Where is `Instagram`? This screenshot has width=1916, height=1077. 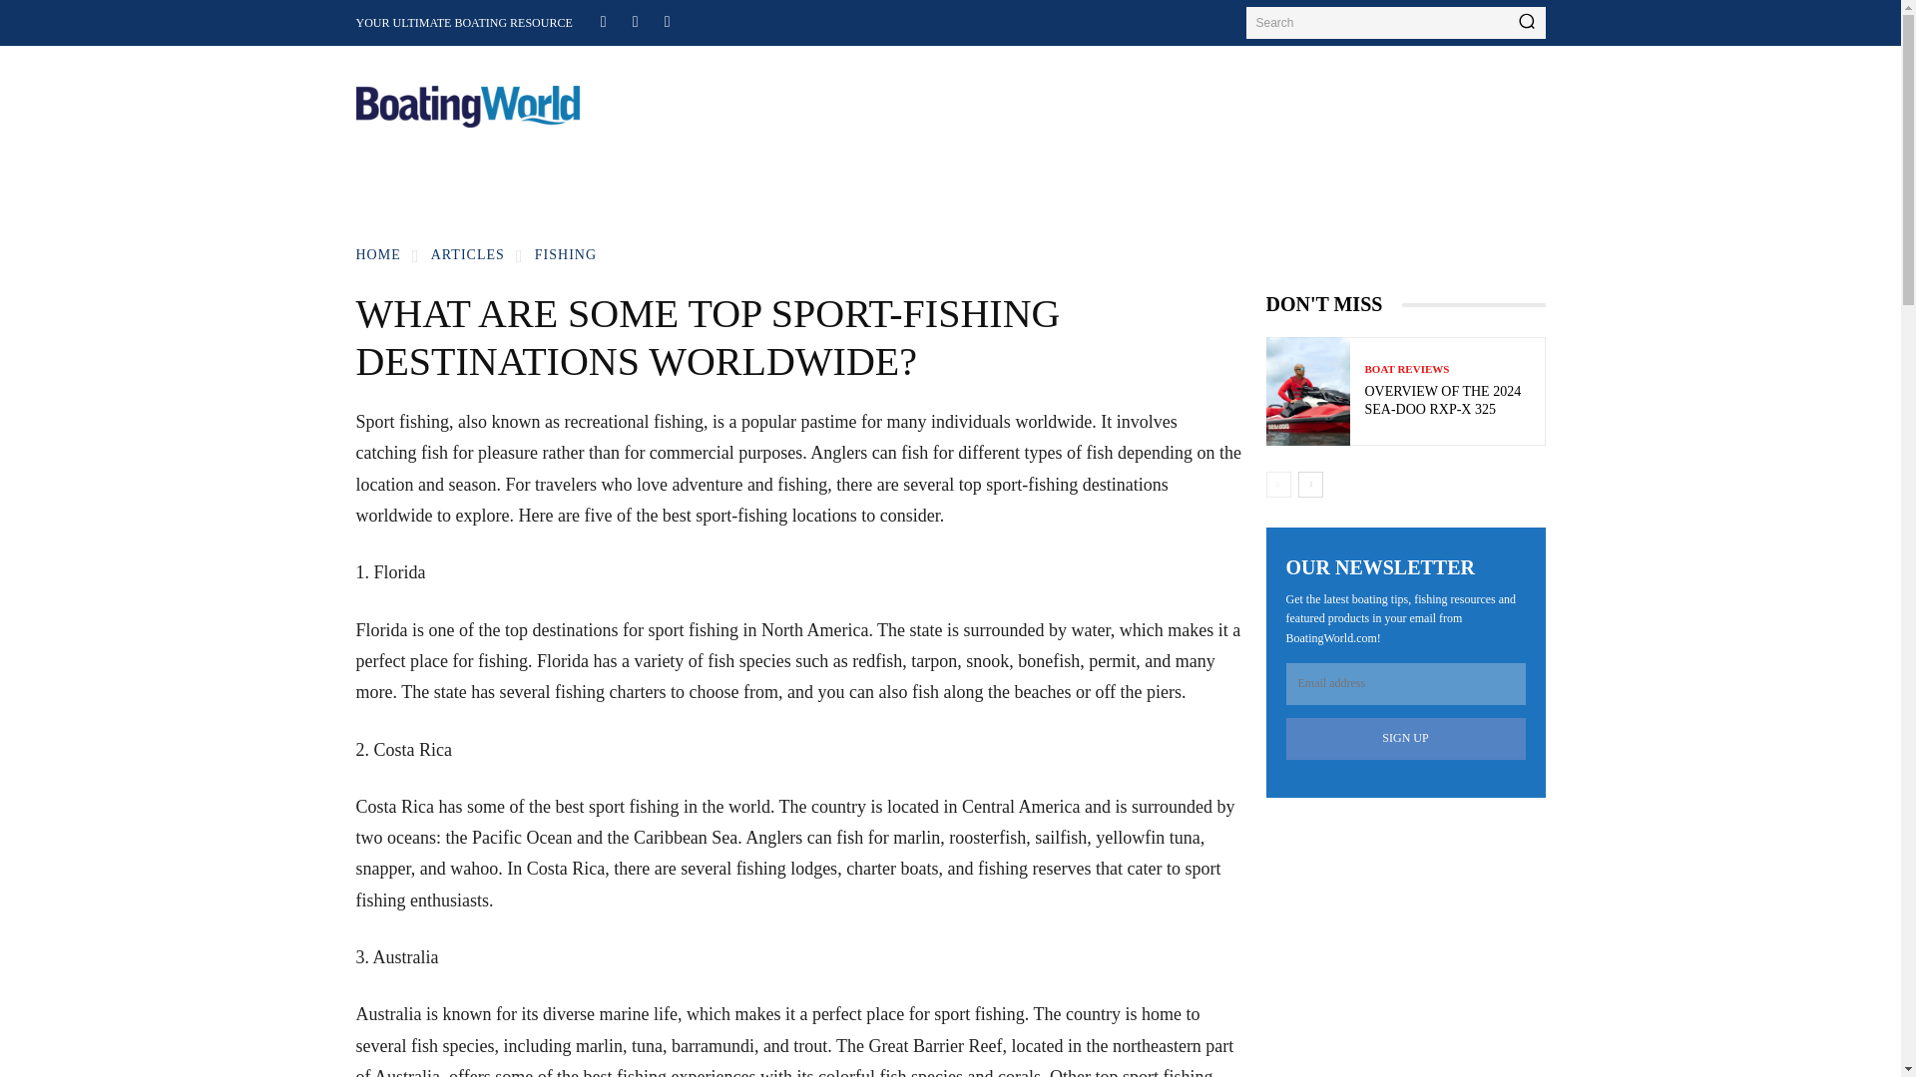
Instagram is located at coordinates (635, 20).